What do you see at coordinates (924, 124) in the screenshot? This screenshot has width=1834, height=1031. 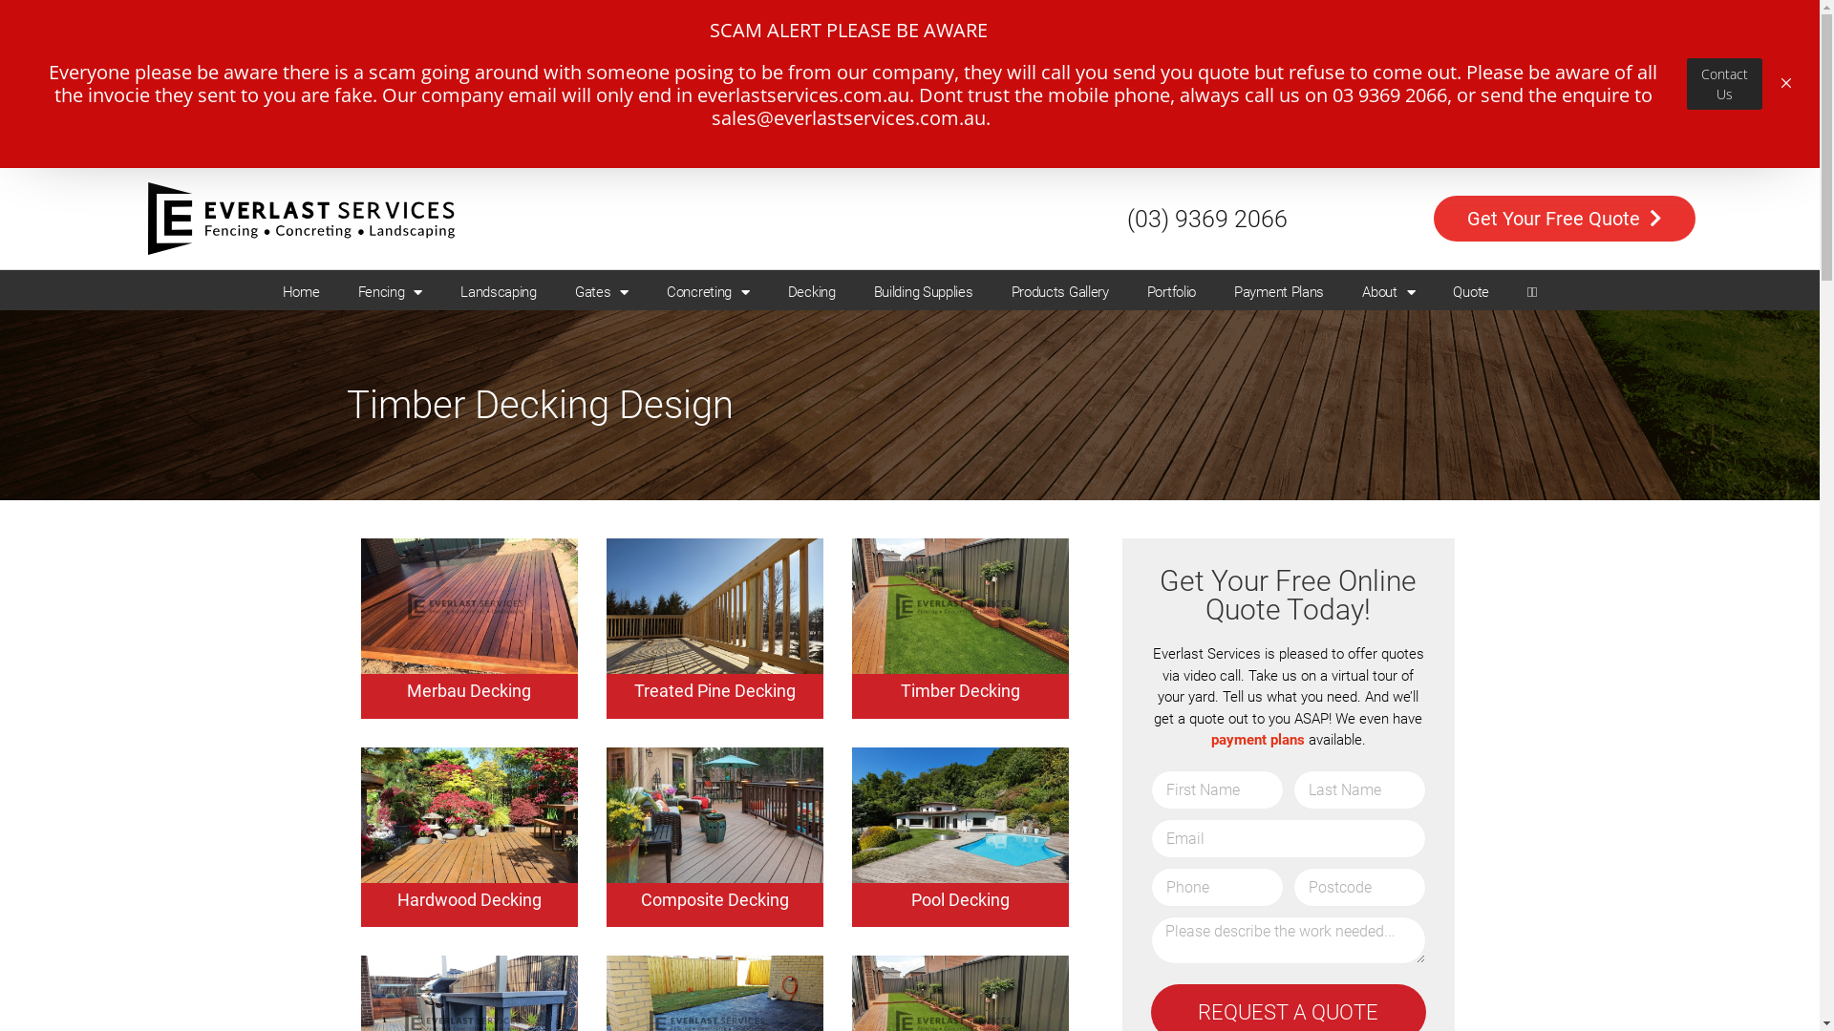 I see `Building Supplies` at bounding box center [924, 124].